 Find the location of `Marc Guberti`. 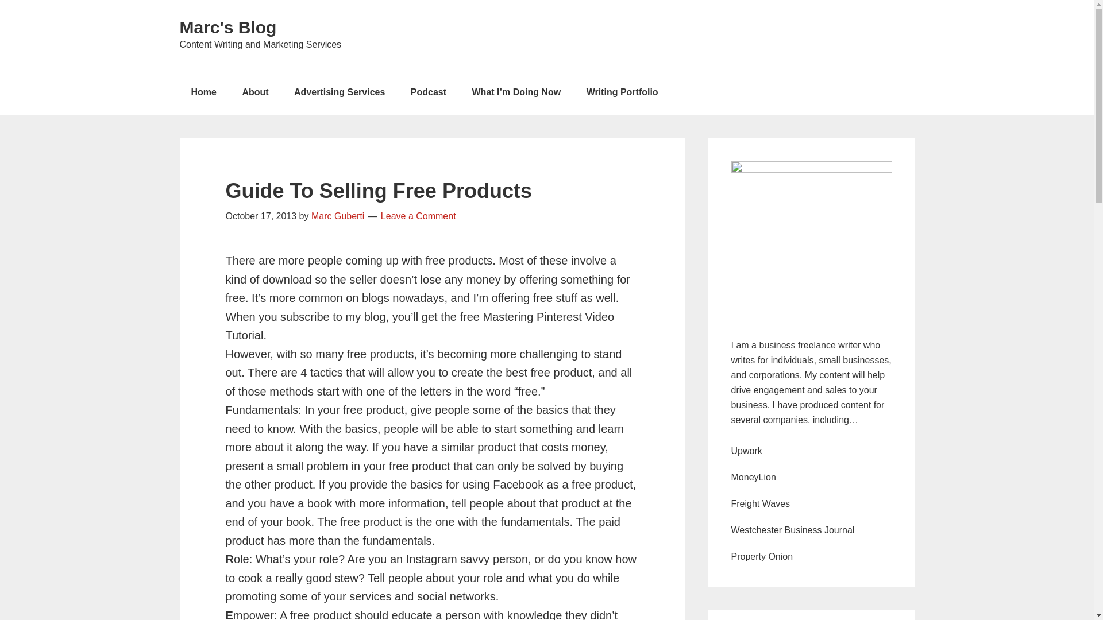

Marc Guberti is located at coordinates (337, 216).